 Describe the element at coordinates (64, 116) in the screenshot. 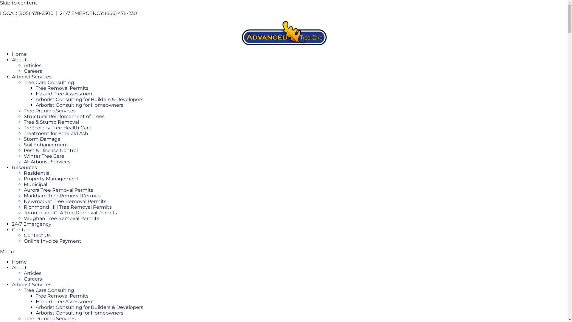

I see `Structural Reinforcement of Trees` at that location.